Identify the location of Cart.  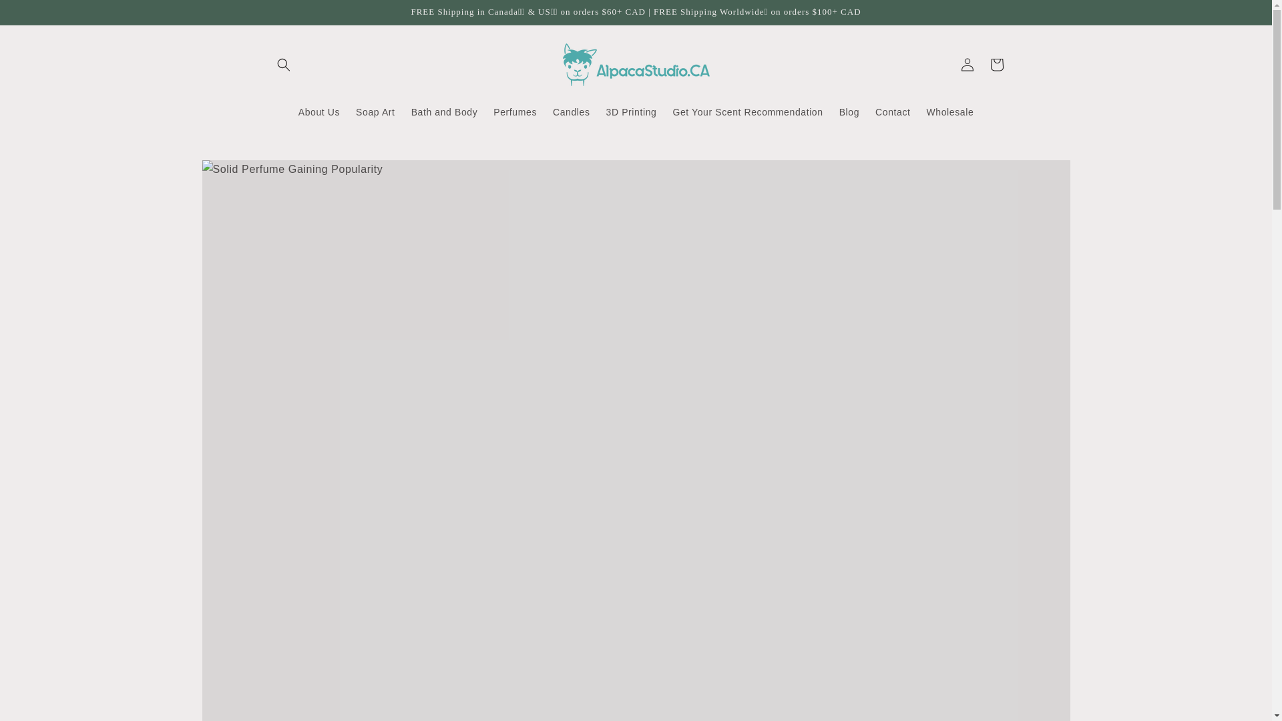
(996, 64).